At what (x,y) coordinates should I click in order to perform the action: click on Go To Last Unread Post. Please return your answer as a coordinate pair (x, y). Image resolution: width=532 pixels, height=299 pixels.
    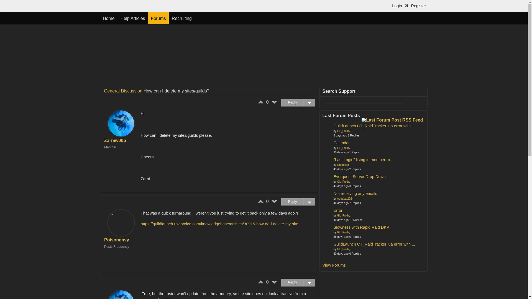
    Looking at the image, I should click on (364, 159).